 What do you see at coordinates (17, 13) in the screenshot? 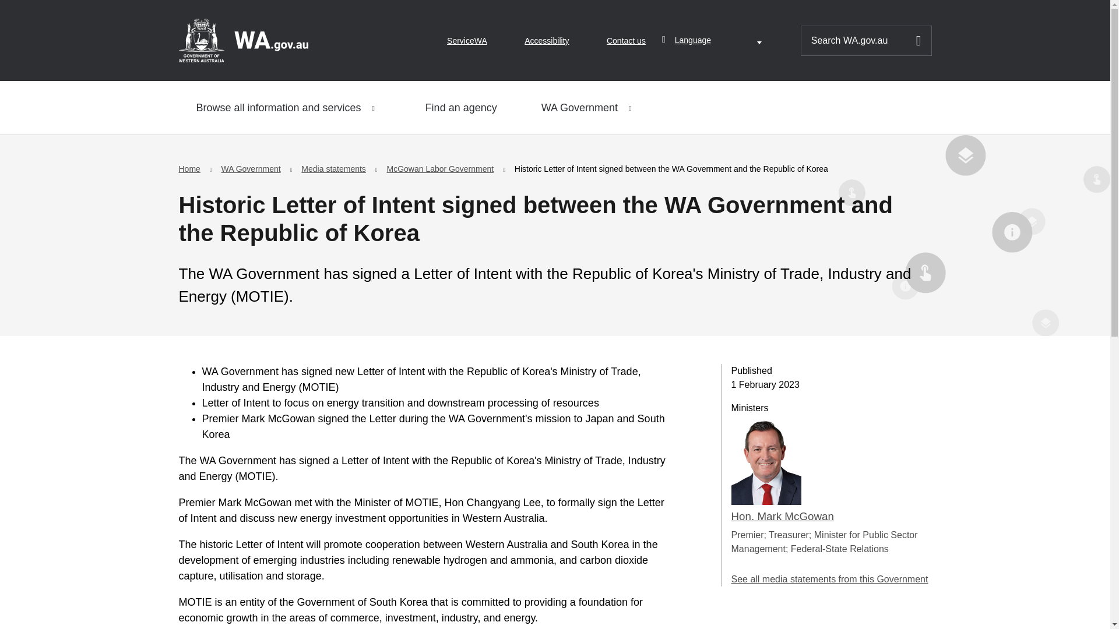
I see `Skip to main content` at bounding box center [17, 13].